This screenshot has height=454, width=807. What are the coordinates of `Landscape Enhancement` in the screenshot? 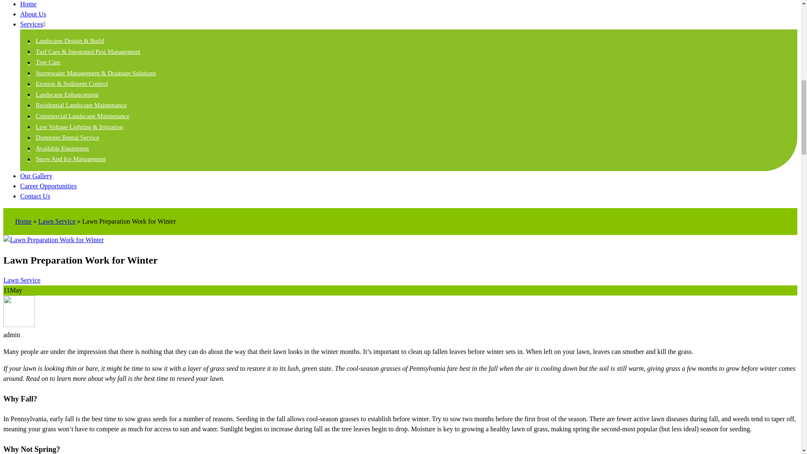 It's located at (66, 95).